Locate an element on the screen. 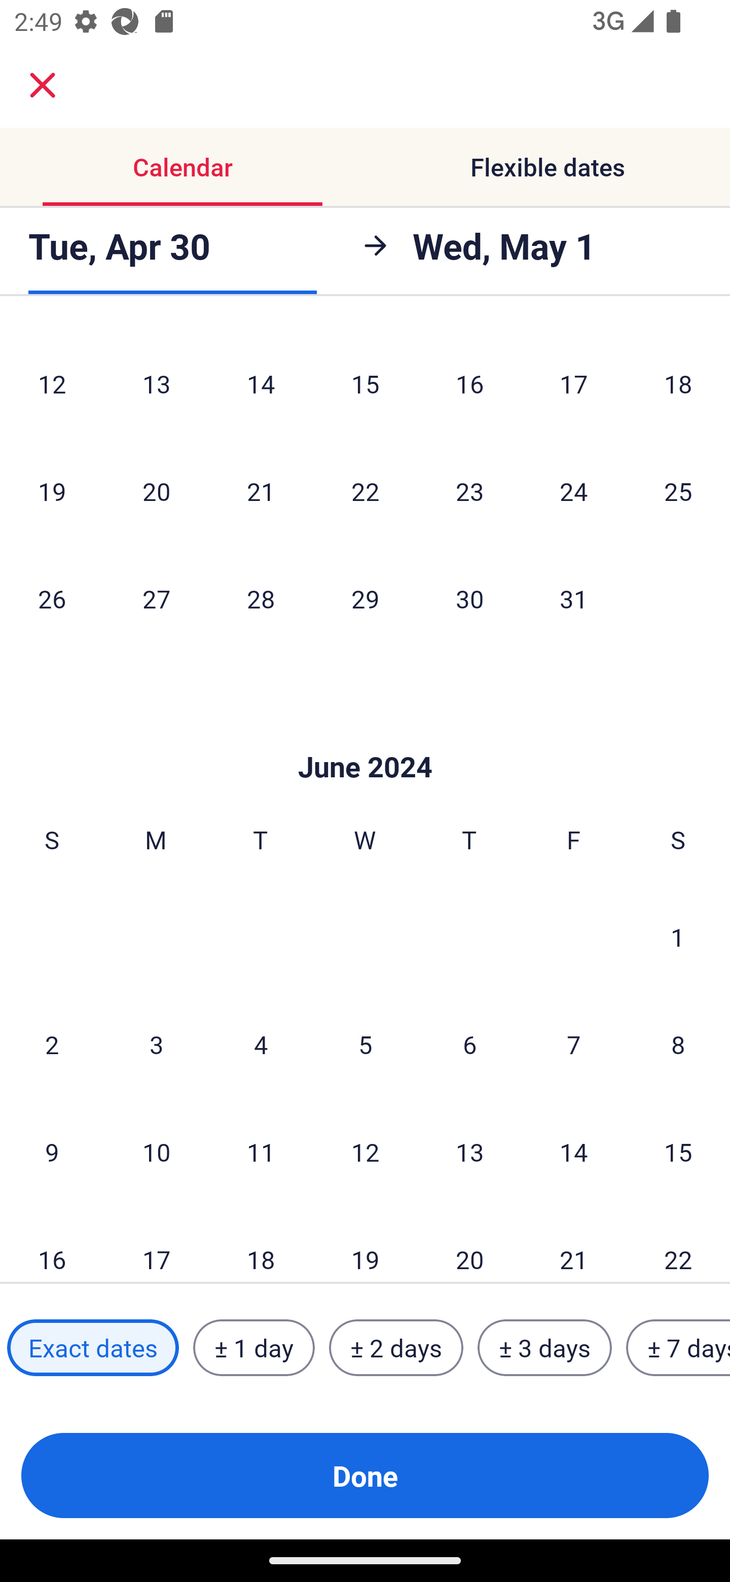 The image size is (730, 1582). ± 1 day is located at coordinates (253, 1348).